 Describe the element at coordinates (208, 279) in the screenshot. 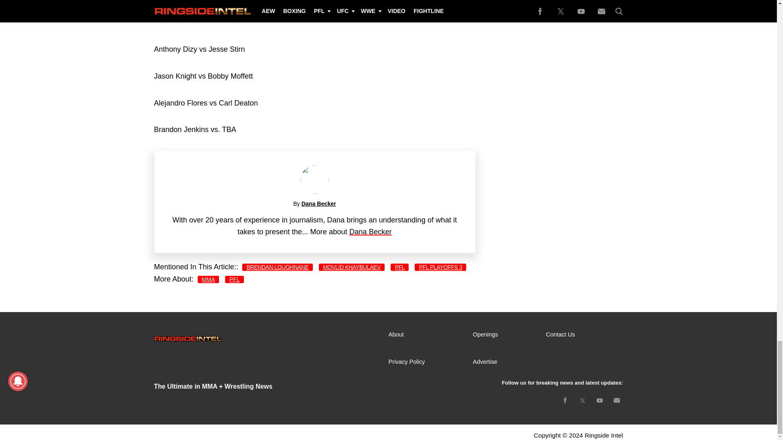

I see `MMA` at that location.